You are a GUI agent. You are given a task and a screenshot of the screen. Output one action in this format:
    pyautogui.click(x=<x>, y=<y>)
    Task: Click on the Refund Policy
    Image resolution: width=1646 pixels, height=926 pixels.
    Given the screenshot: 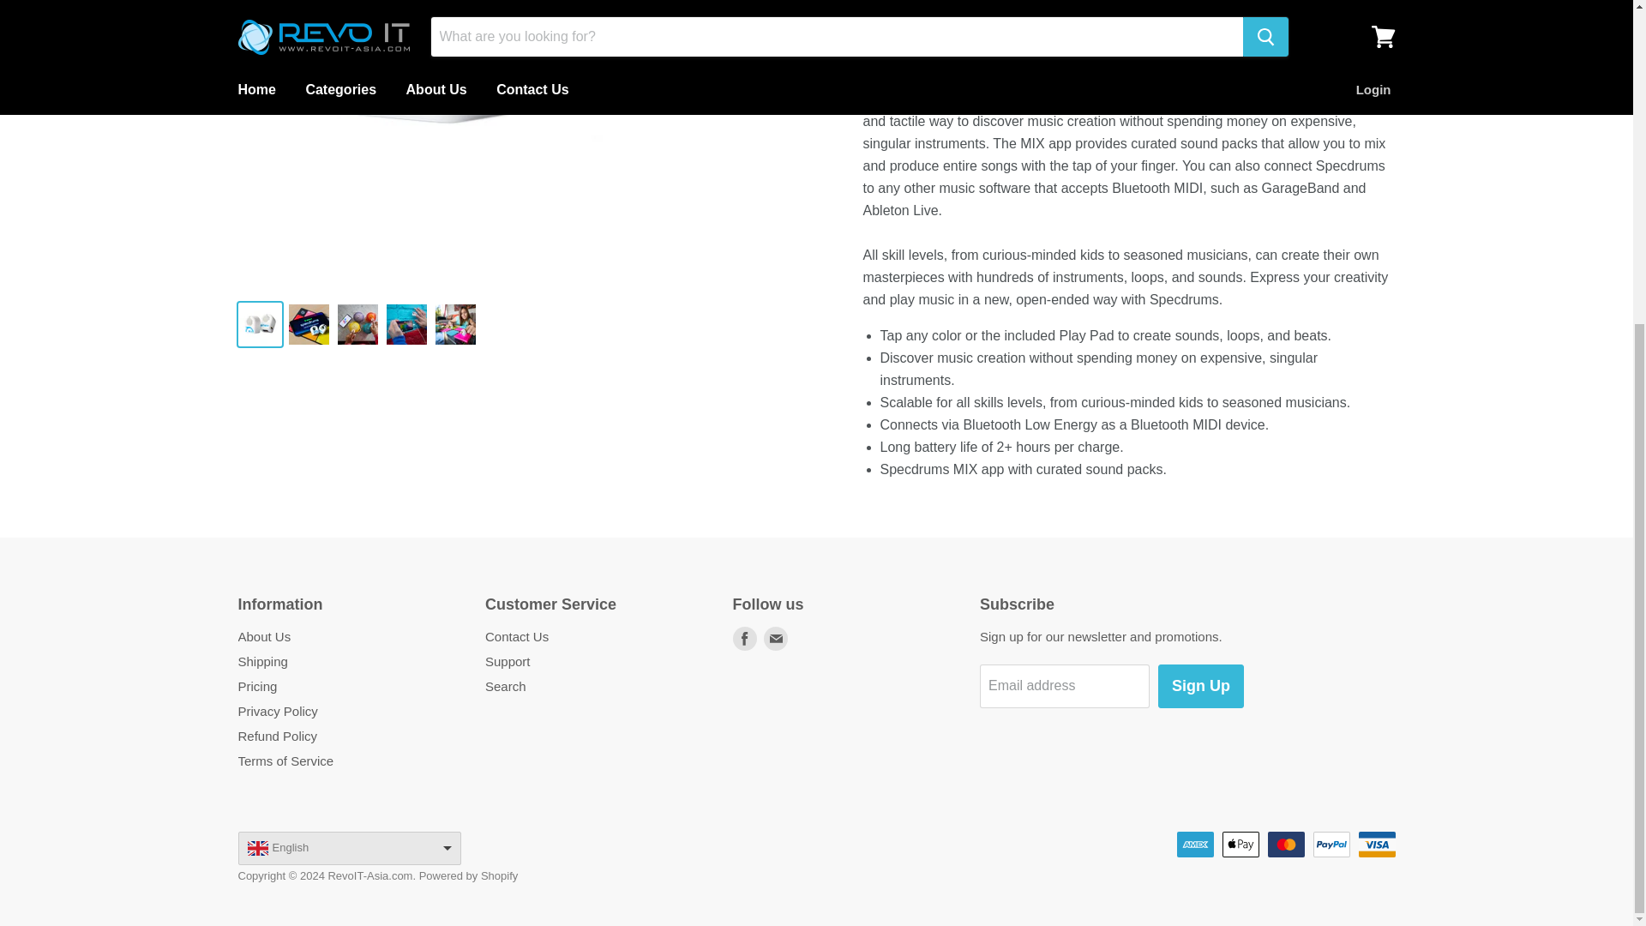 What is the action you would take?
    pyautogui.click(x=278, y=736)
    